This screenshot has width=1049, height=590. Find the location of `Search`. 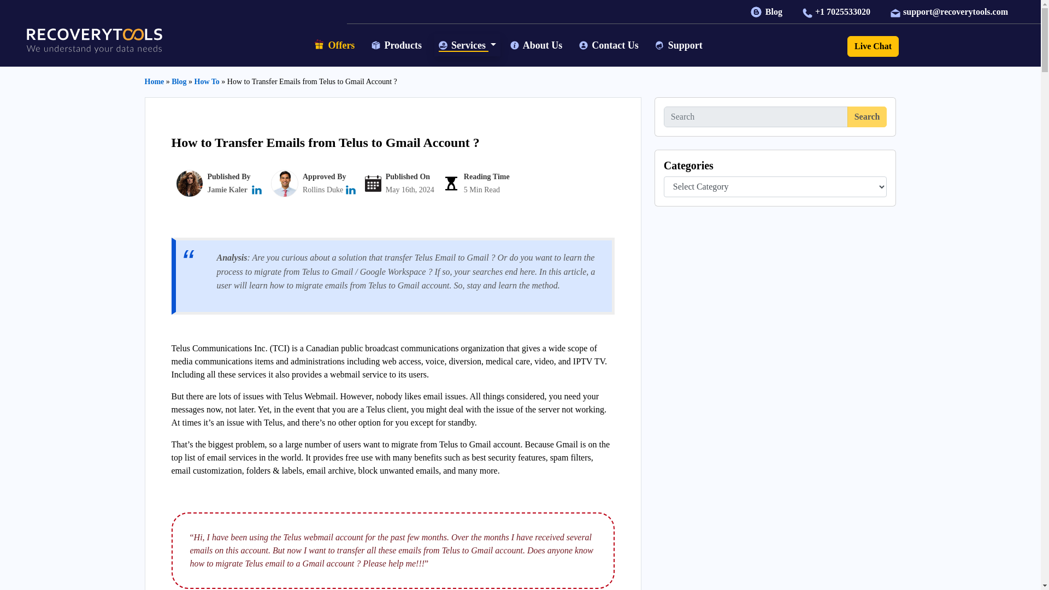

Search is located at coordinates (868, 117).